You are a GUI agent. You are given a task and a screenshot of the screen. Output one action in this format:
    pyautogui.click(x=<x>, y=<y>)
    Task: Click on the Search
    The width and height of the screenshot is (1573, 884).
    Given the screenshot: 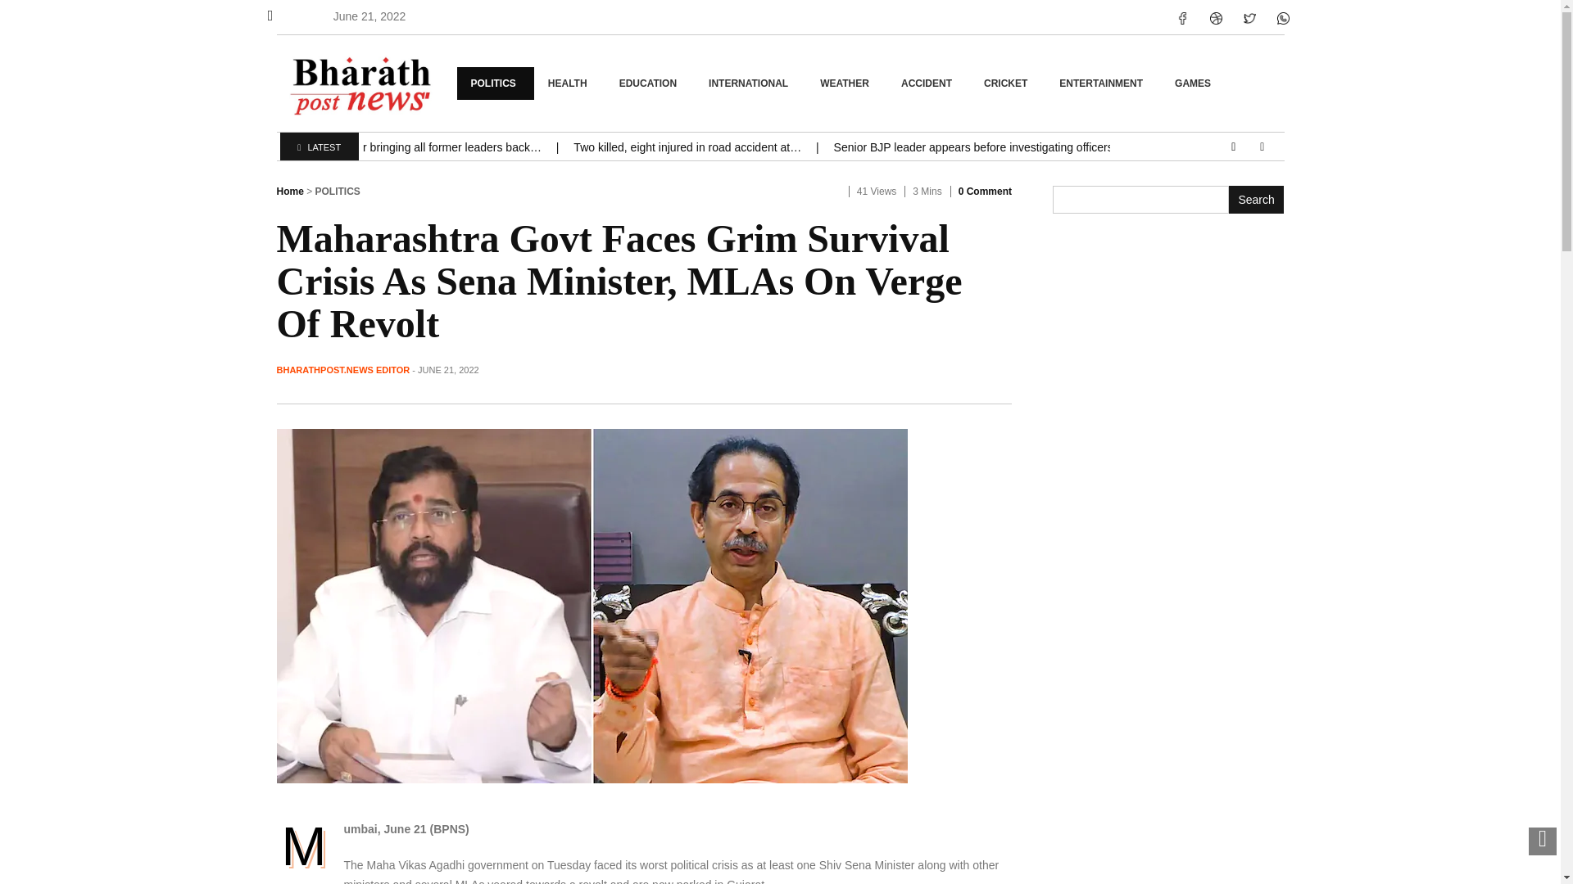 What is the action you would take?
    pyautogui.click(x=1257, y=200)
    